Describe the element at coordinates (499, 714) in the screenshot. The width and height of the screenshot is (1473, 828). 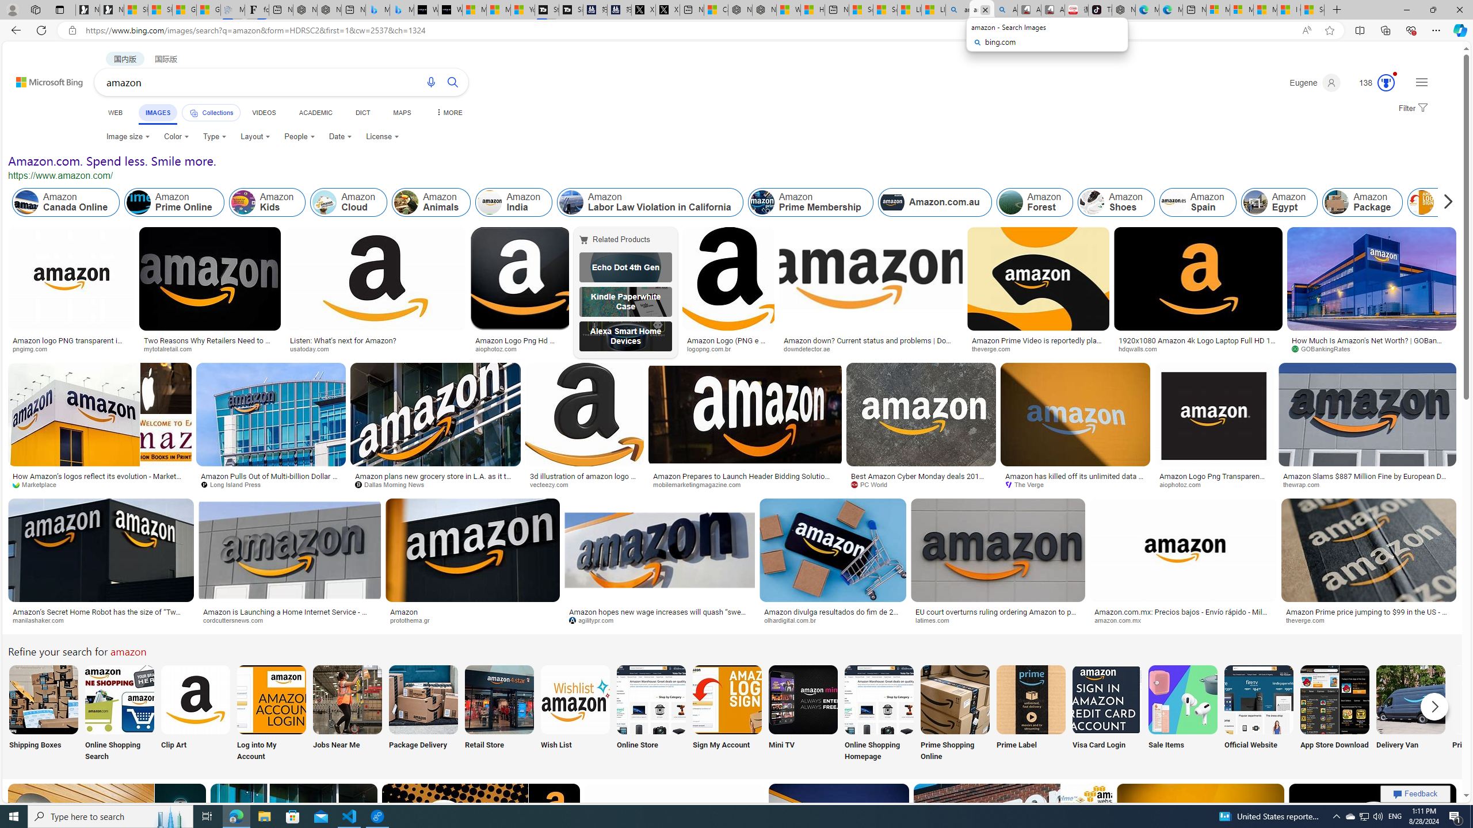
I see `Amazon Retail Store Retail Store` at that location.